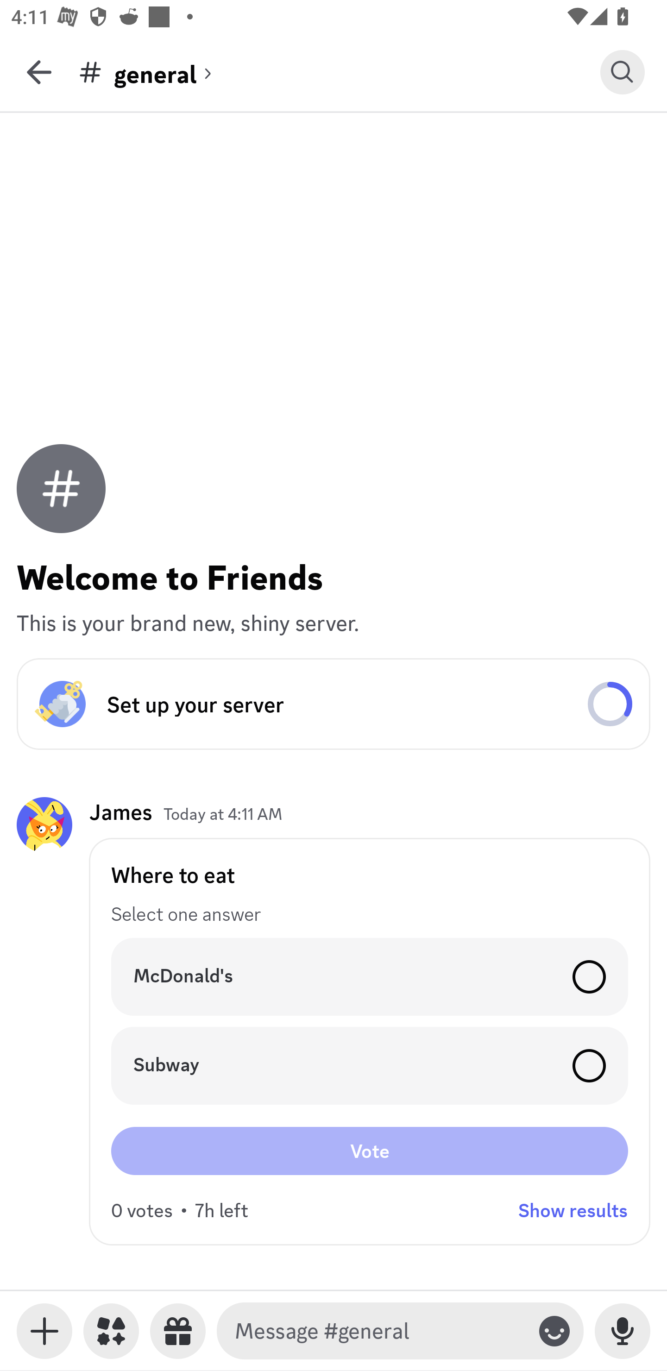 The width and height of the screenshot is (667, 1371). I want to click on Show results, so click(573, 1210).